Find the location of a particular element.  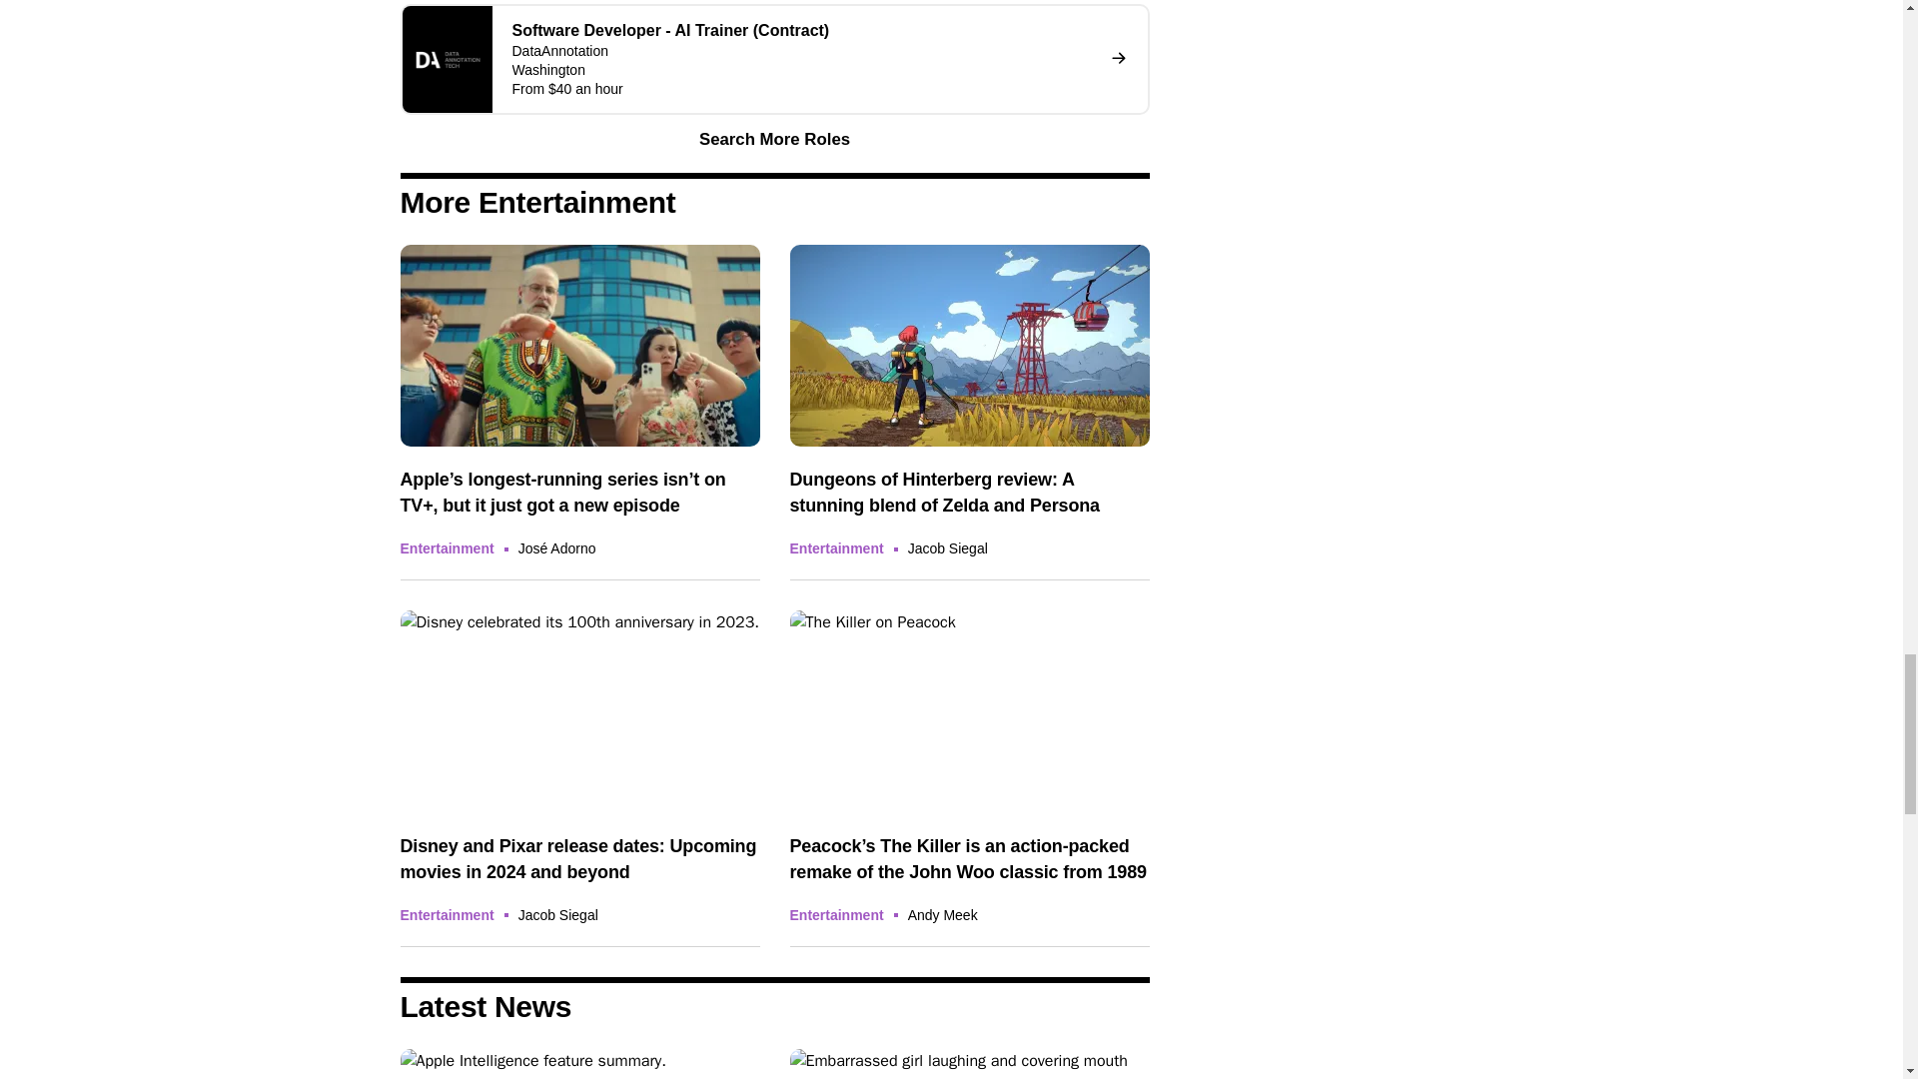

Posts by Andy Meek is located at coordinates (943, 915).